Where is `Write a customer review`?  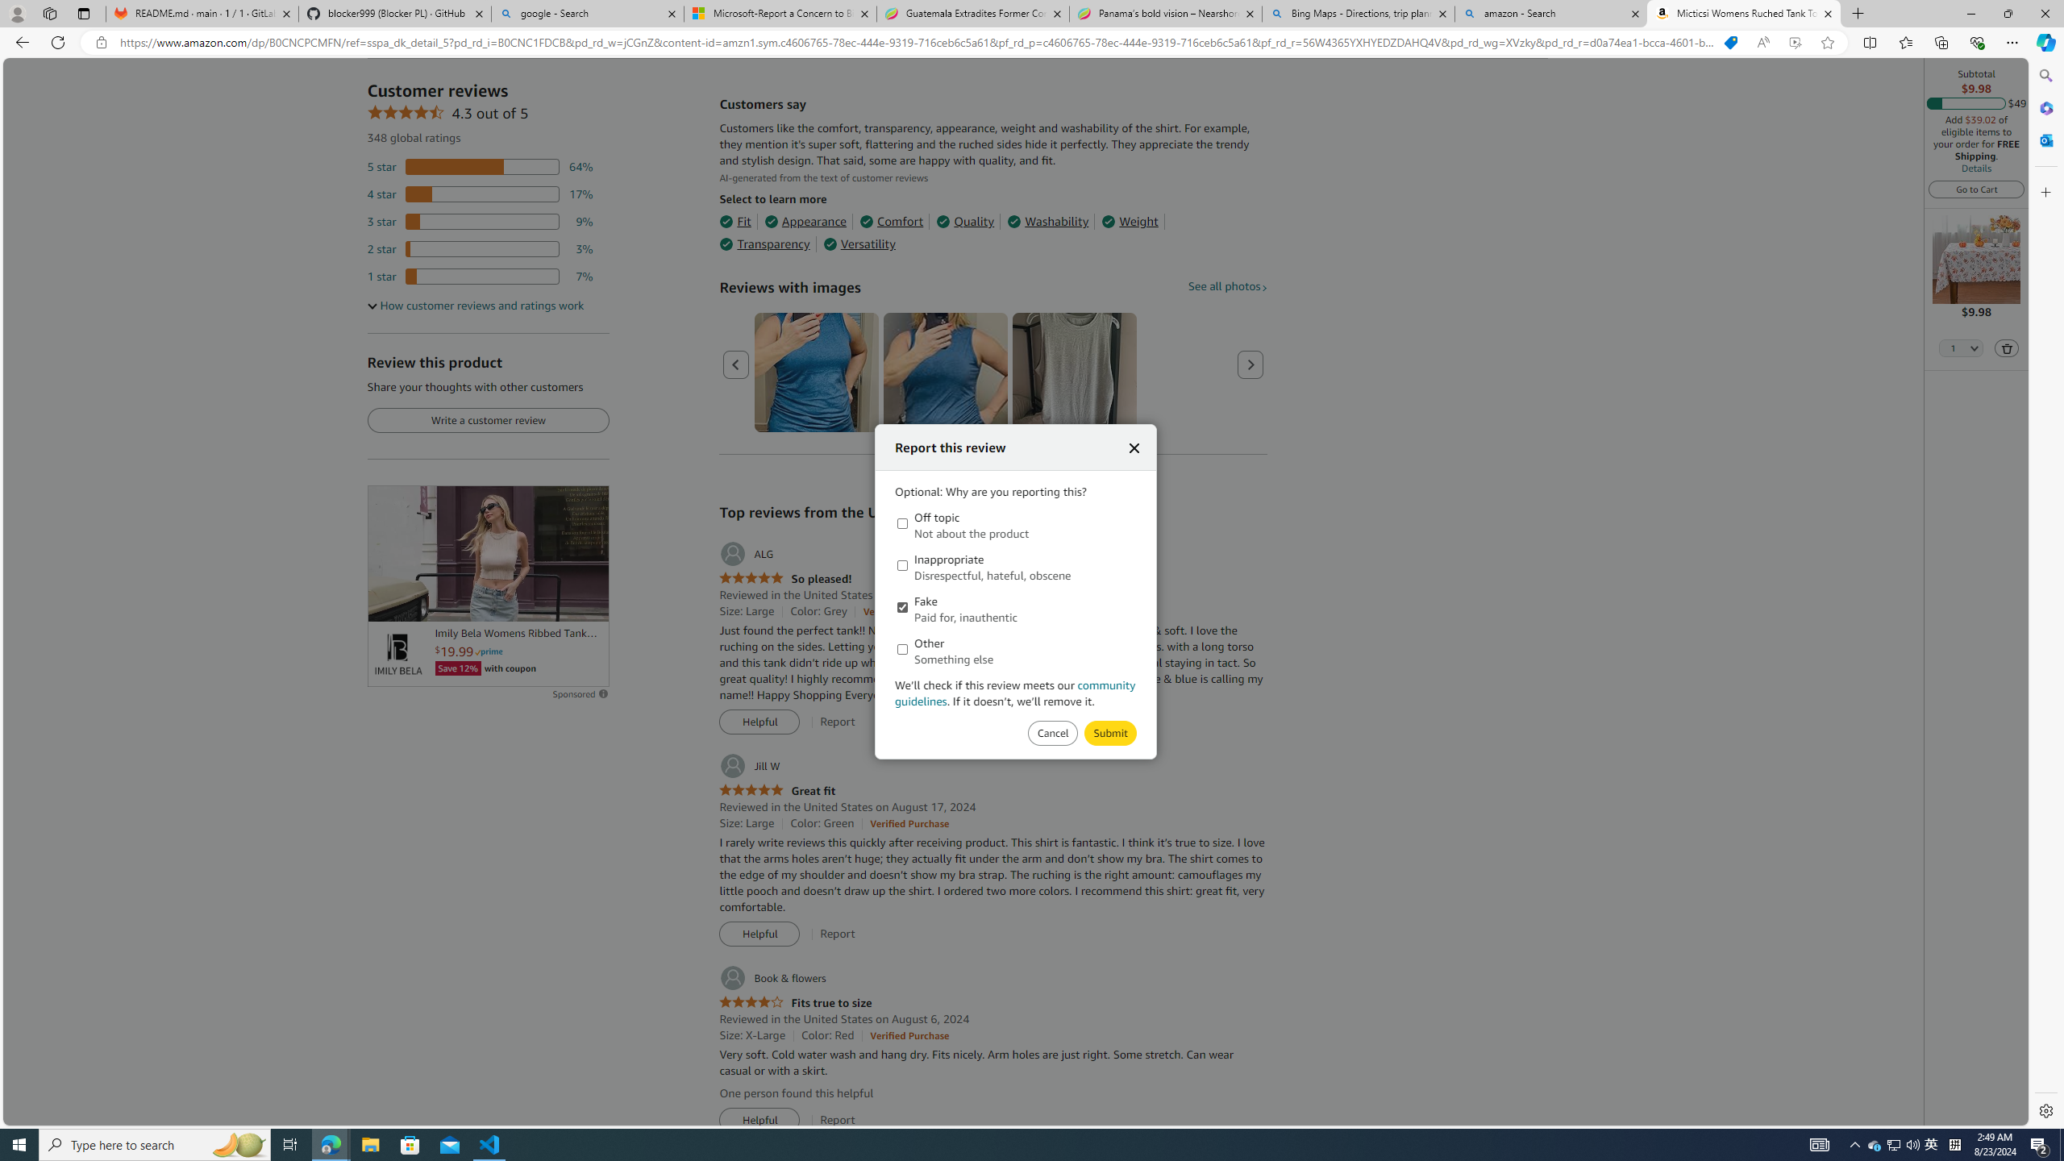
Write a customer review is located at coordinates (488, 421).